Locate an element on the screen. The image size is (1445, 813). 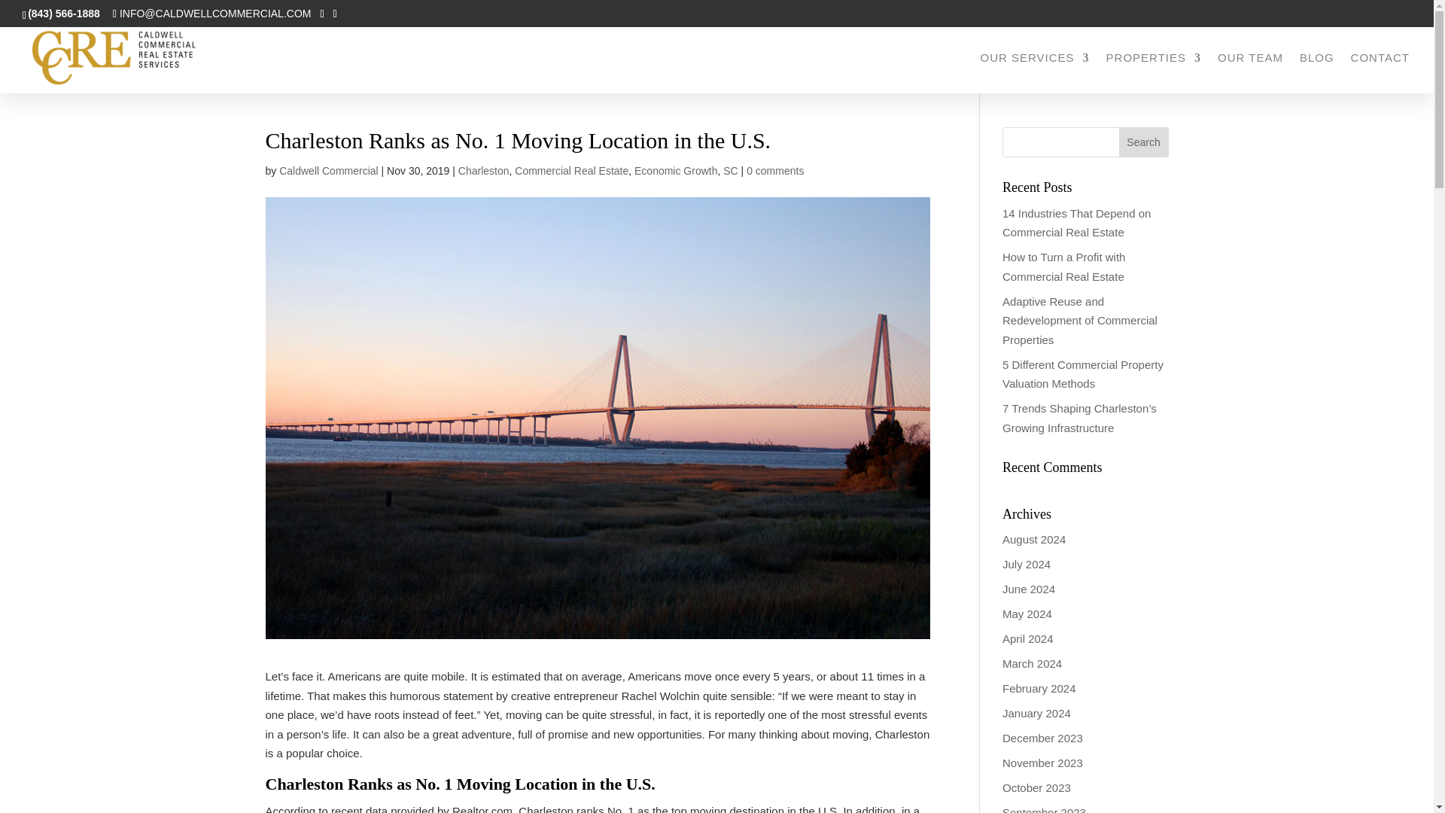
Economic Growth is located at coordinates (675, 171).